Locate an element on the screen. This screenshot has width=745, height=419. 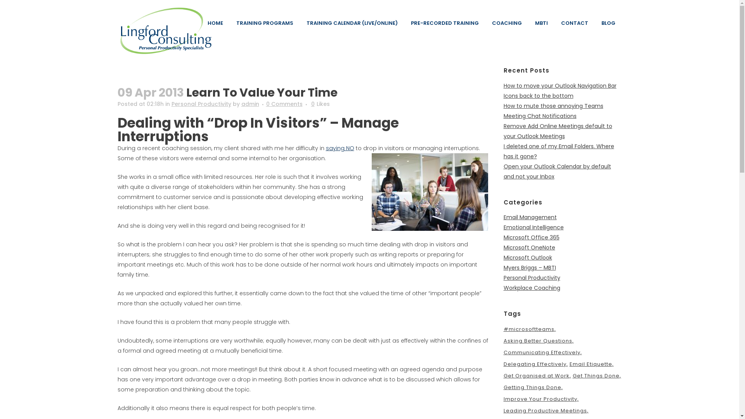
Email Etiquette is located at coordinates (592, 364).